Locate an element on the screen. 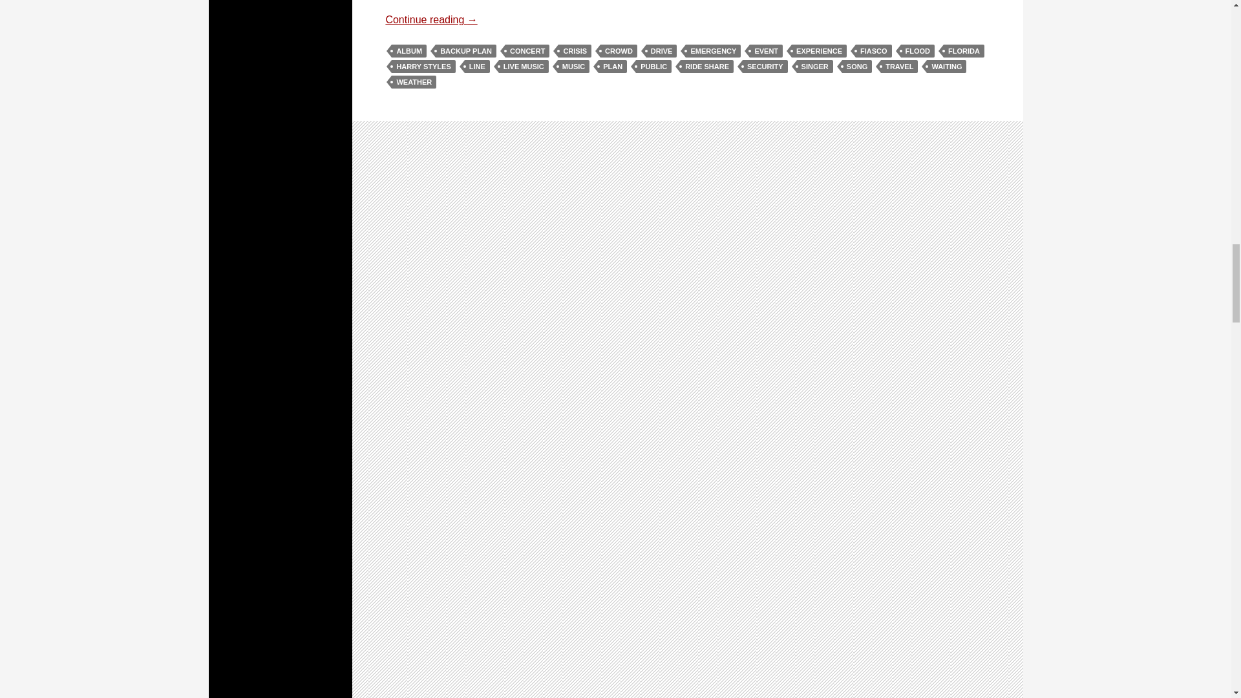 The height and width of the screenshot is (698, 1241). TRAVEL is located at coordinates (900, 66).